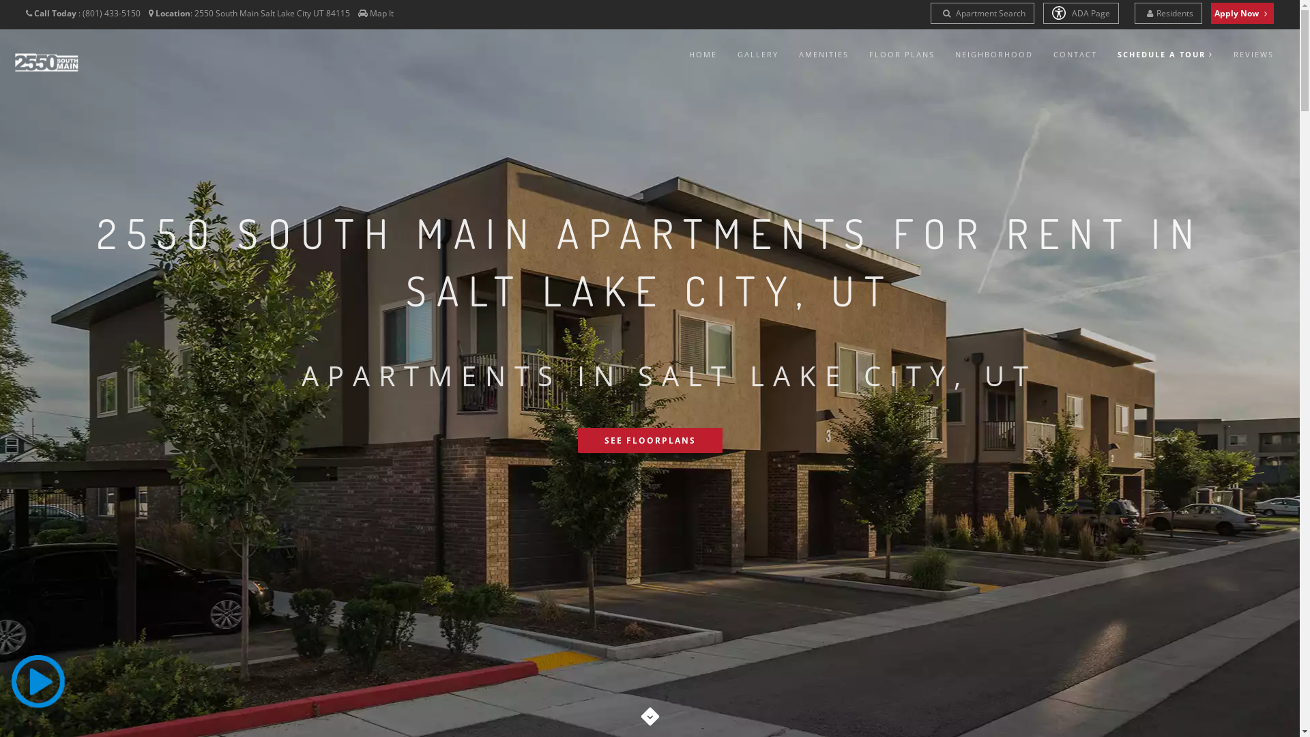 Image resolution: width=1310 pixels, height=737 pixels. What do you see at coordinates (824, 55) in the screenshot?
I see `AMENITIES` at bounding box center [824, 55].